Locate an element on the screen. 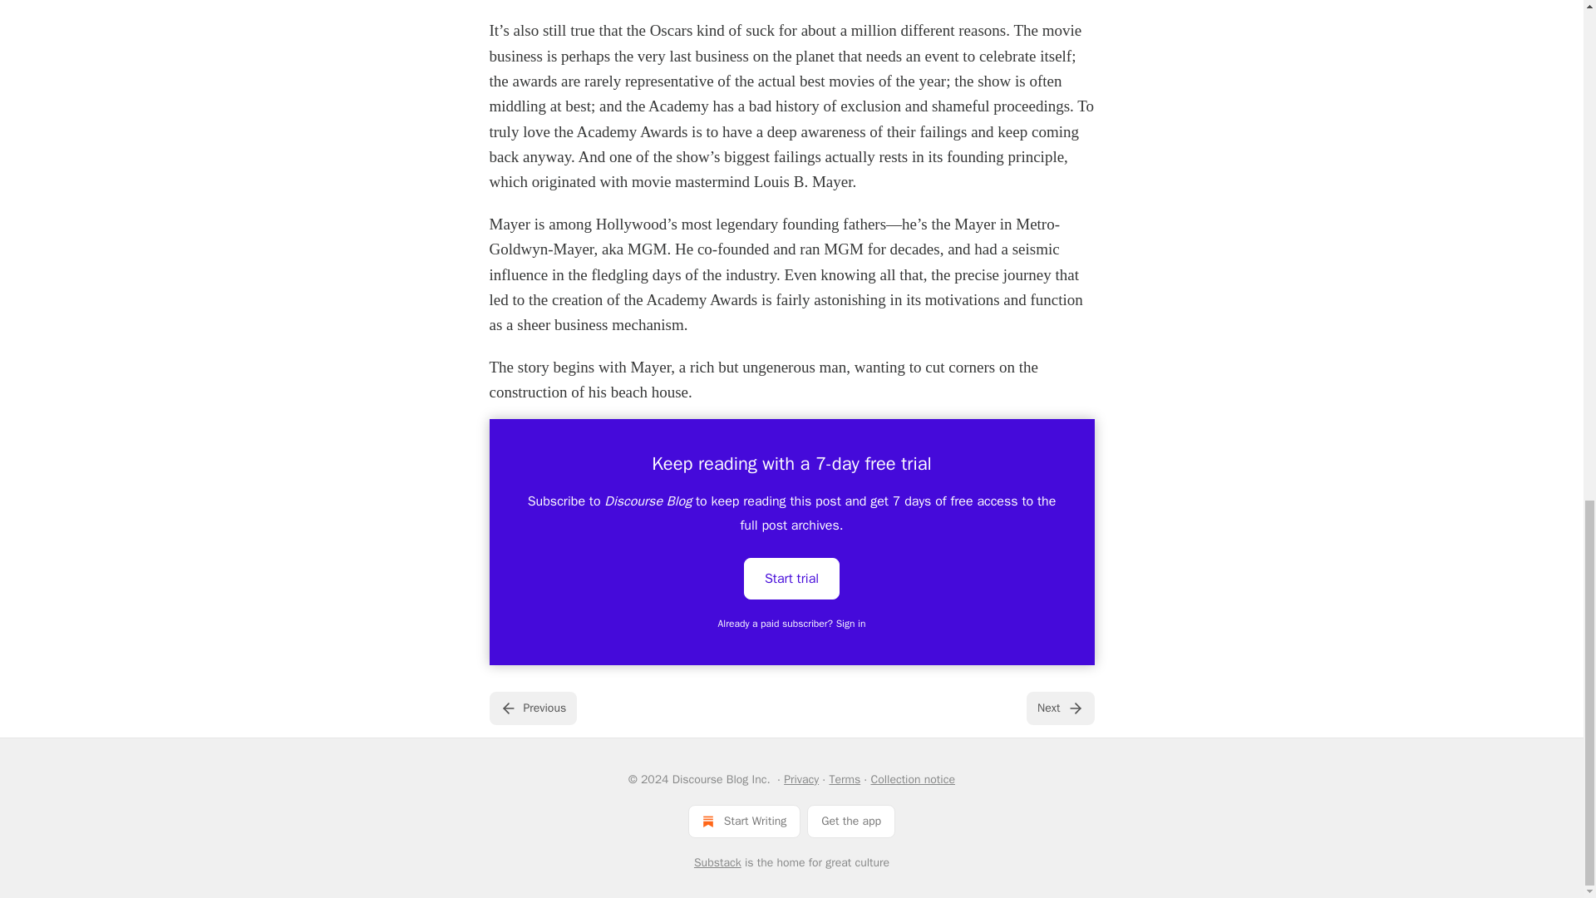 This screenshot has width=1596, height=898. Already a paid subscriber? Sign in is located at coordinates (792, 624).